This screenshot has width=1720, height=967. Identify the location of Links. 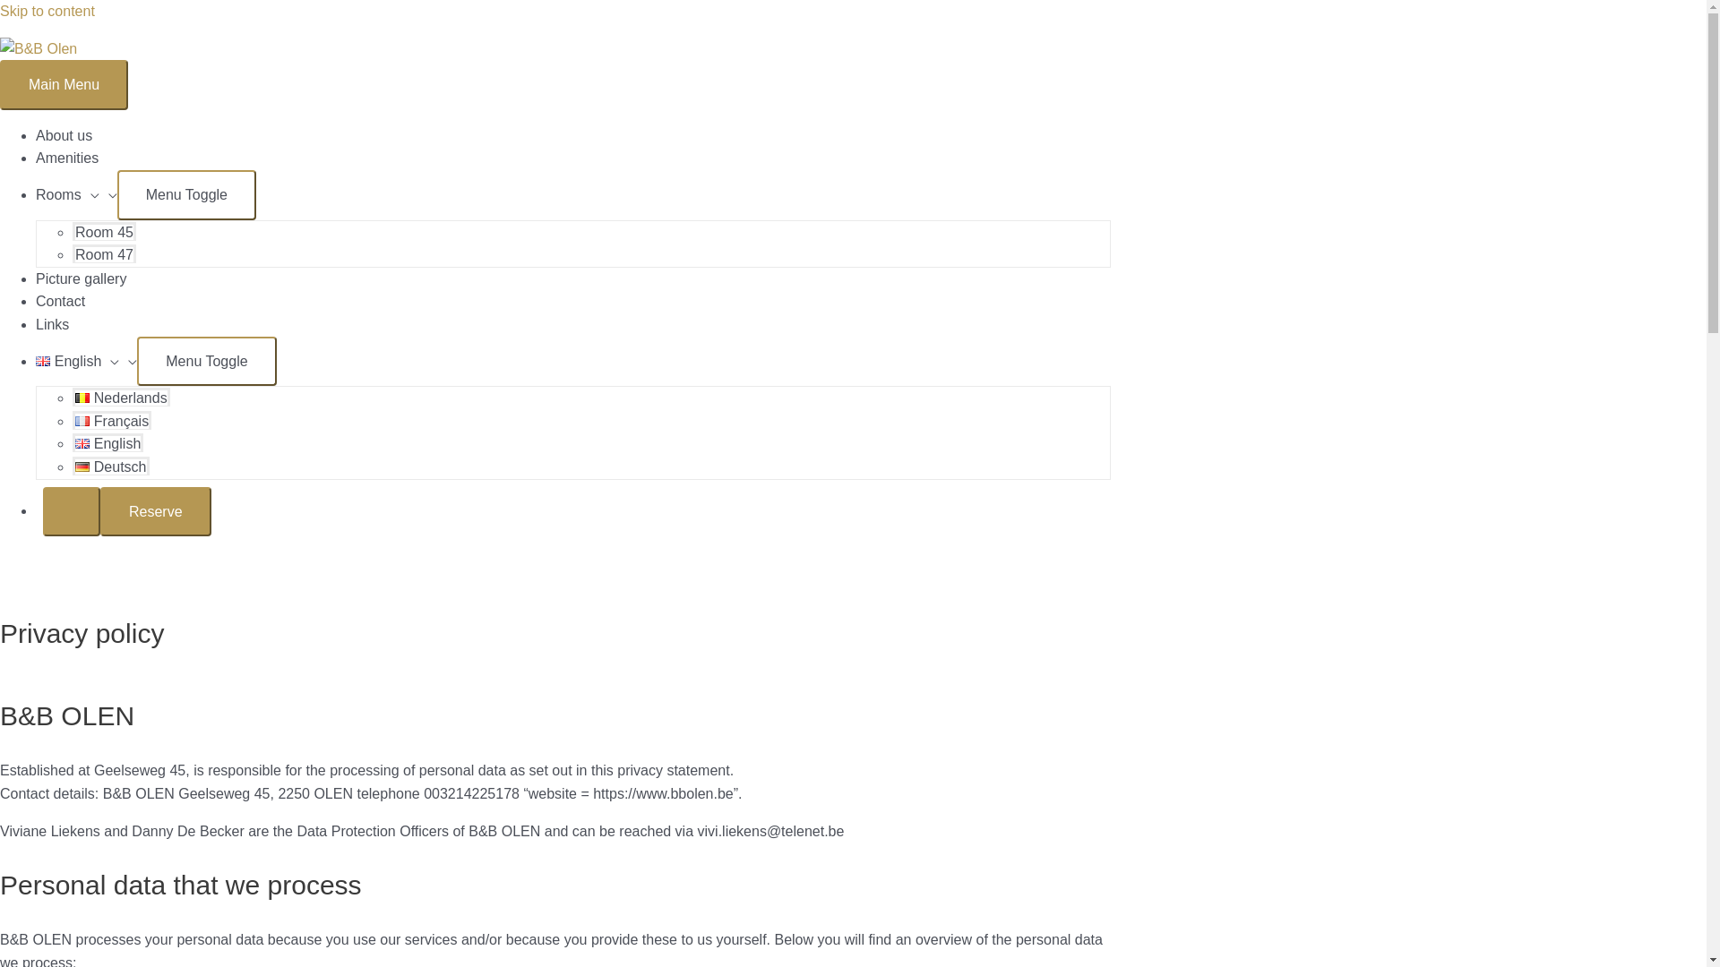
(52, 324).